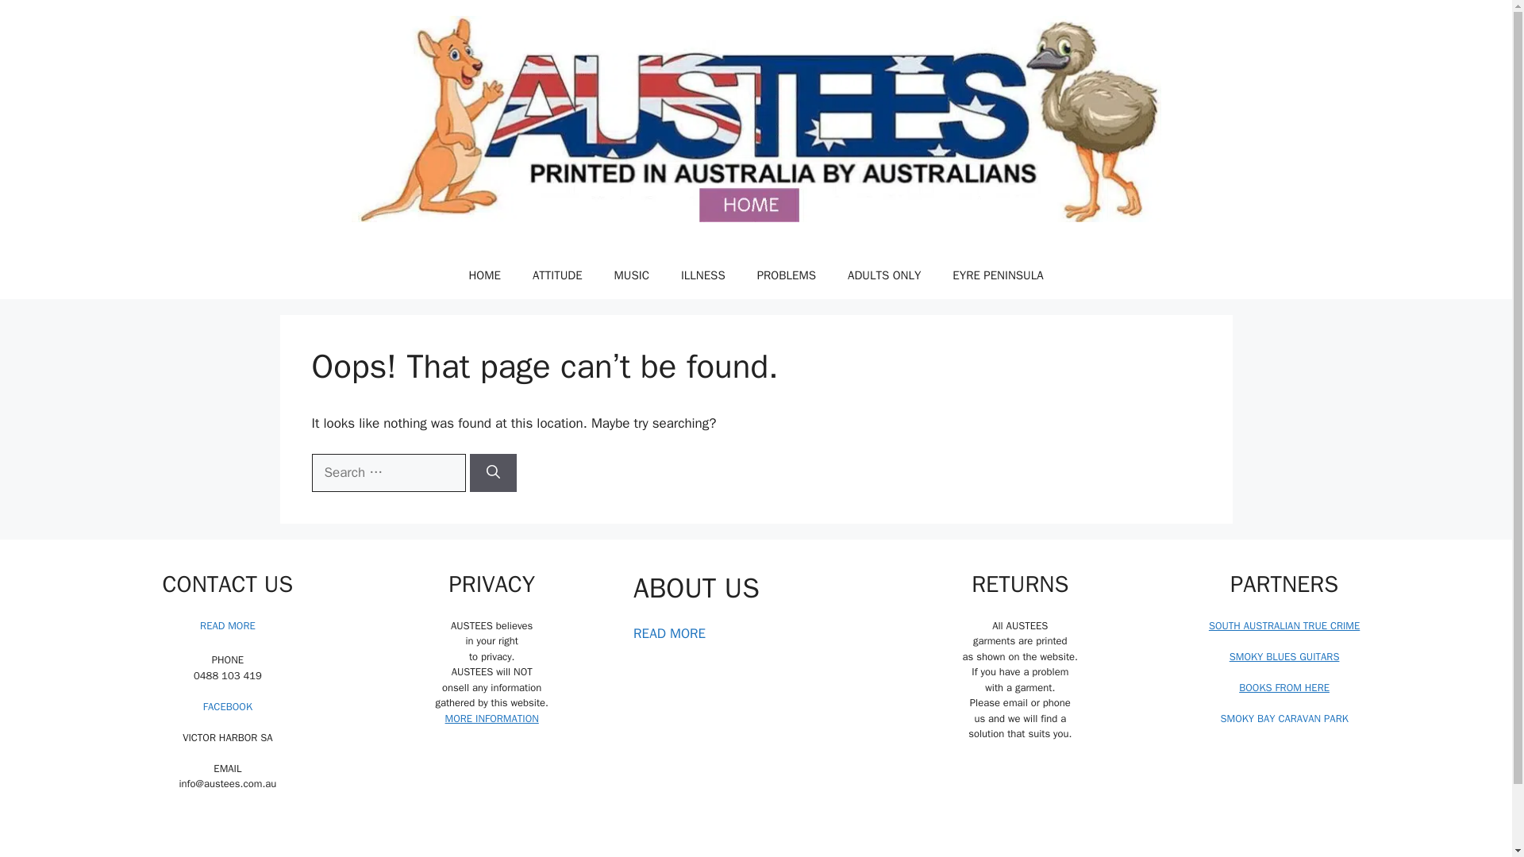 Image resolution: width=1524 pixels, height=857 pixels. Describe the element at coordinates (702, 275) in the screenshot. I see `ILLNESS` at that location.